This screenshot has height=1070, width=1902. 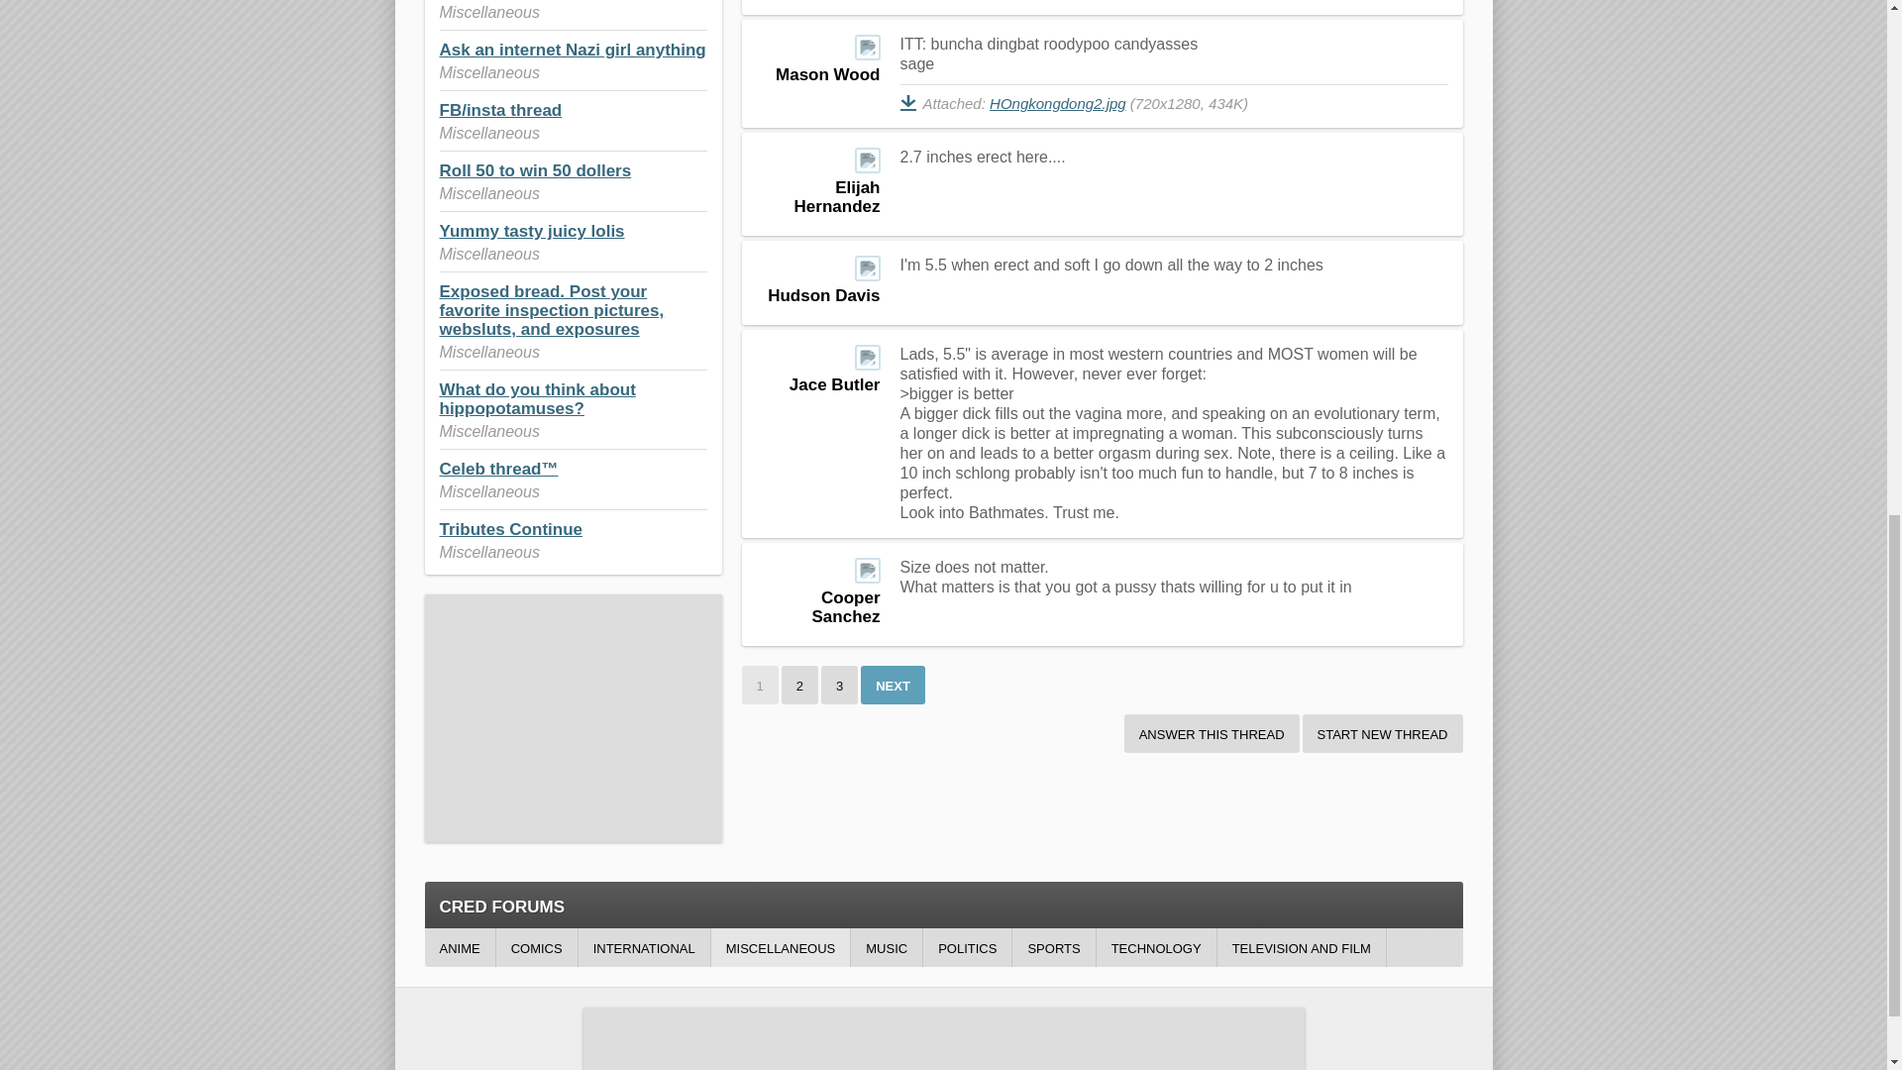 What do you see at coordinates (1211, 733) in the screenshot?
I see `ANSWER THIS THREAD` at bounding box center [1211, 733].